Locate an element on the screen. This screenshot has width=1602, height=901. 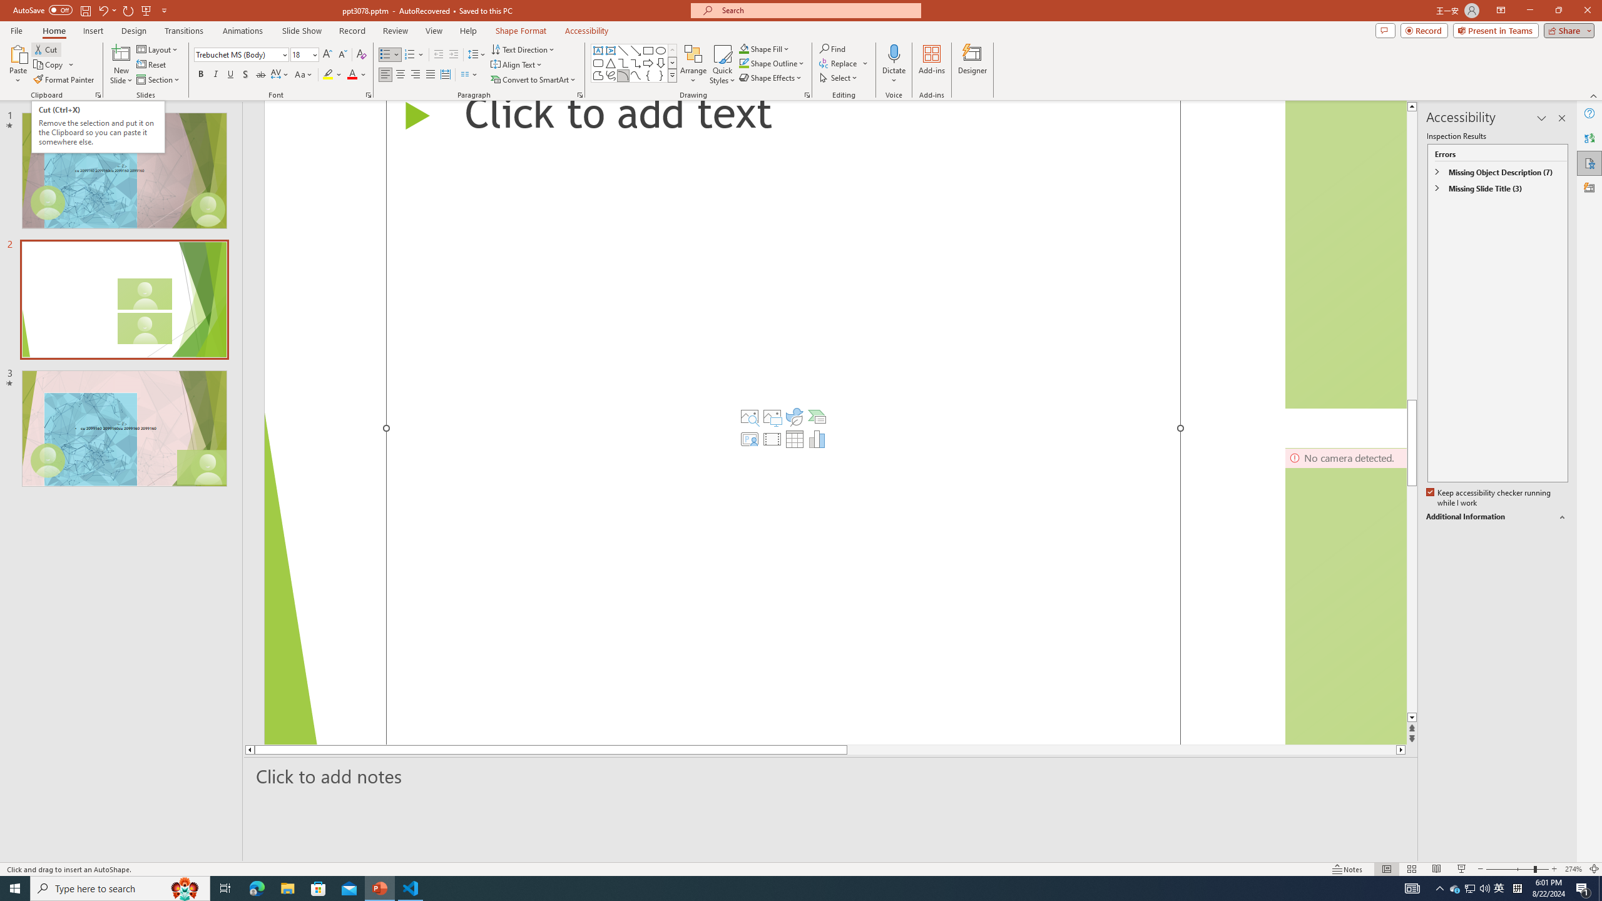
Keep accessibility checker running while I work is located at coordinates (1489, 498).